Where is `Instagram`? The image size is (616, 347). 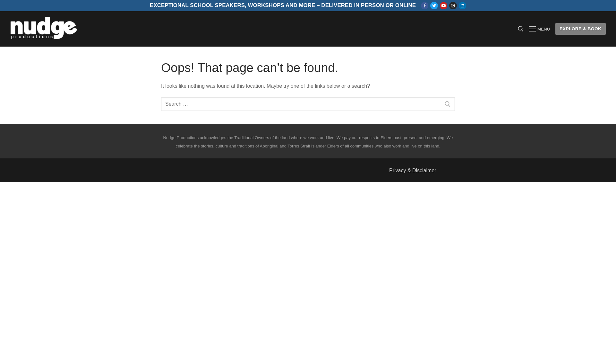 Instagram is located at coordinates (453, 6).